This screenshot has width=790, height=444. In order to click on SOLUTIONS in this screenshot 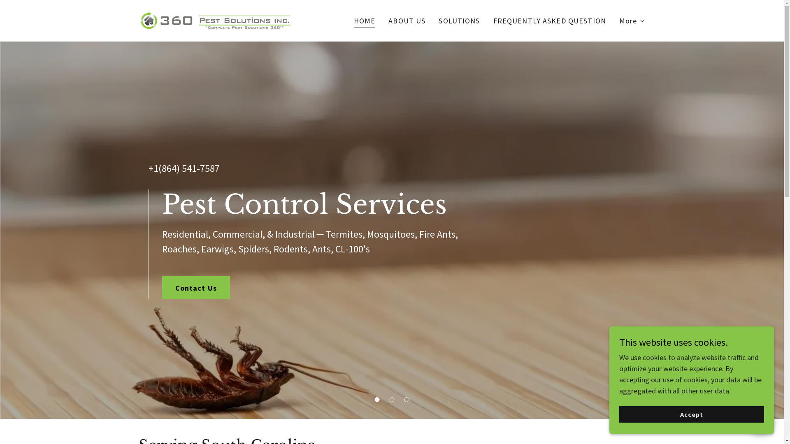, I will do `click(459, 21)`.